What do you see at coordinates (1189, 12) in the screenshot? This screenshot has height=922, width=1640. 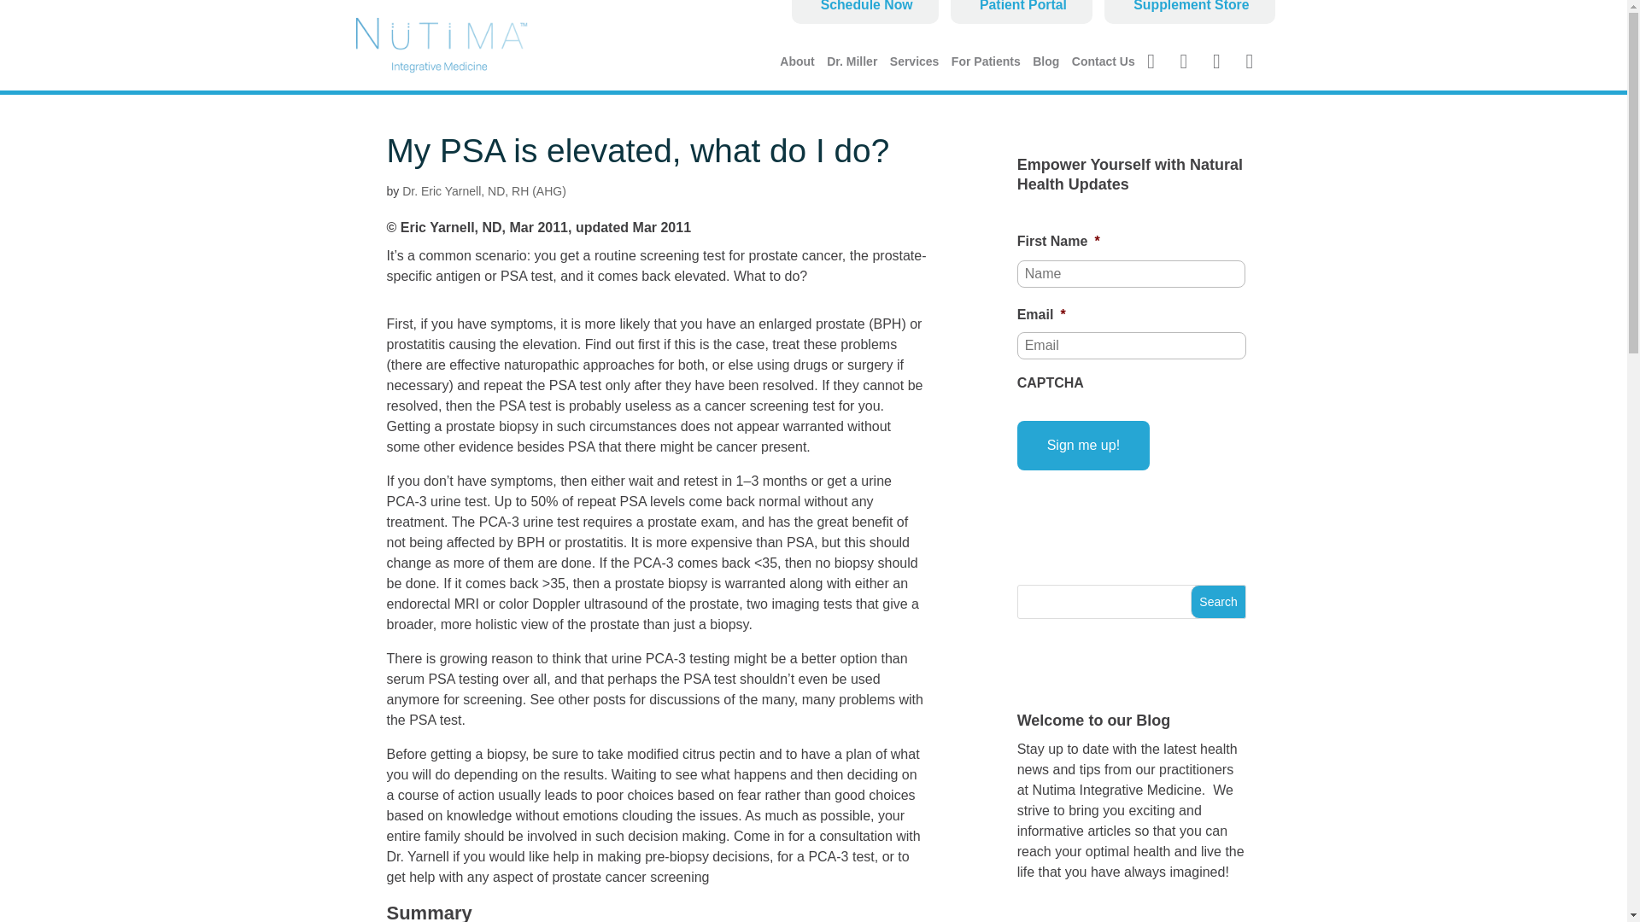 I see `Supplement Store` at bounding box center [1189, 12].